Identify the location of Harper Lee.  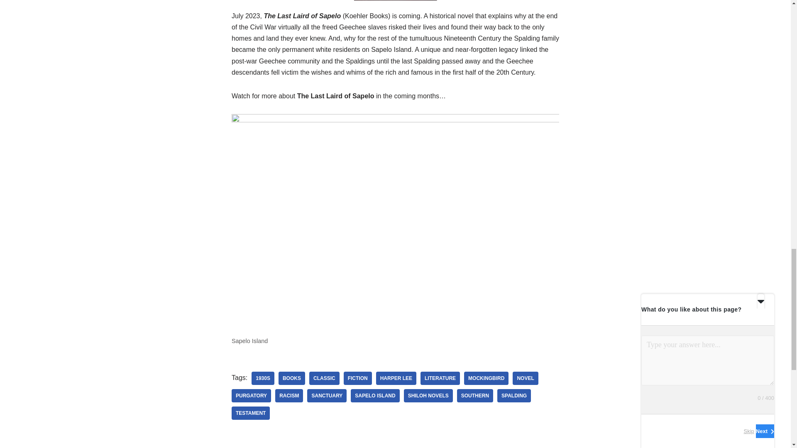
(396, 378).